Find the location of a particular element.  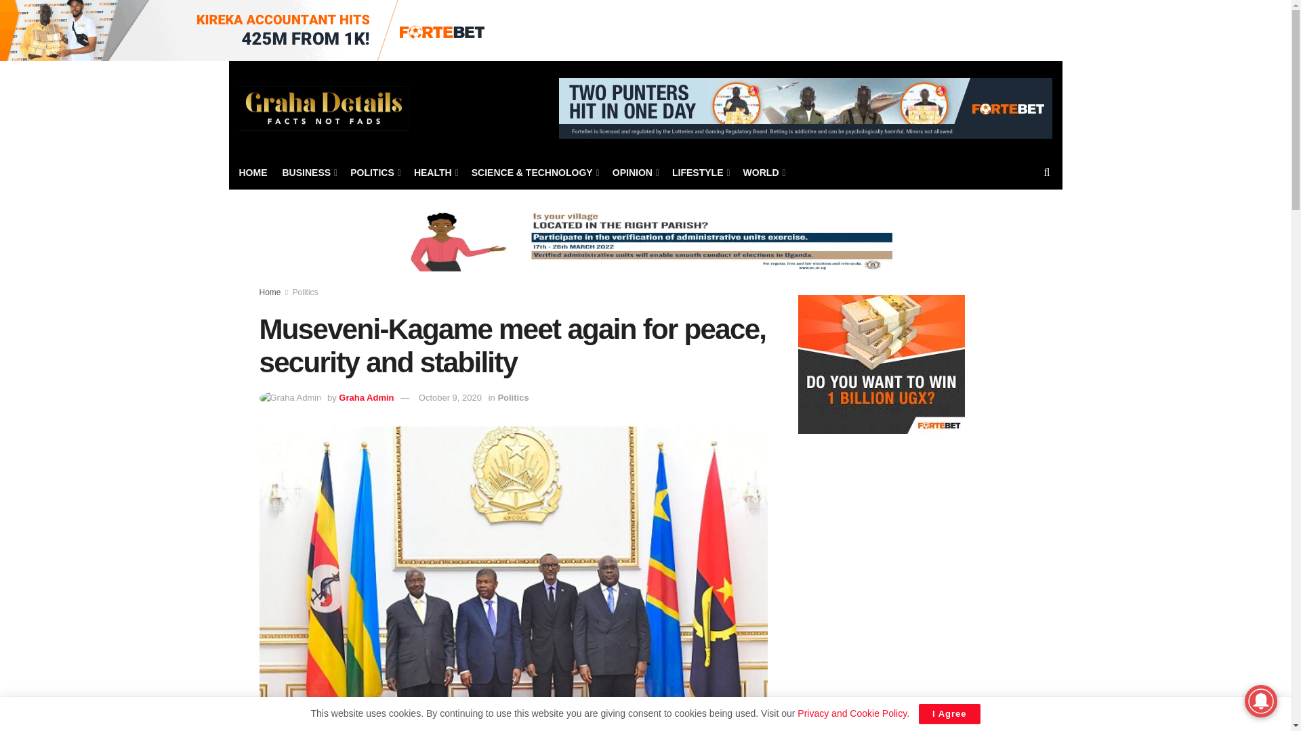

HOME is located at coordinates (252, 172).